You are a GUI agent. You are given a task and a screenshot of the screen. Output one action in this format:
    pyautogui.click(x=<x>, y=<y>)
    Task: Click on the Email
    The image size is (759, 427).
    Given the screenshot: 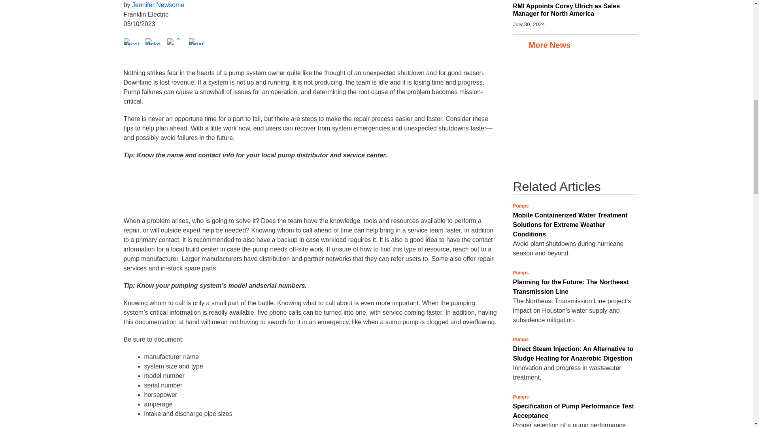 What is the action you would take?
    pyautogui.click(x=197, y=41)
    